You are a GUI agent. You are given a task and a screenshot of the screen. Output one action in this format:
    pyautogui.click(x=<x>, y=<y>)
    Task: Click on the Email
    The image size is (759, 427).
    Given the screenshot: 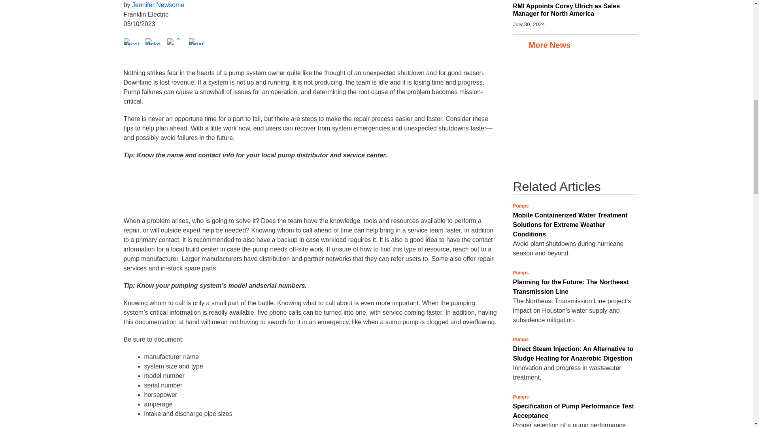 What is the action you would take?
    pyautogui.click(x=197, y=41)
    